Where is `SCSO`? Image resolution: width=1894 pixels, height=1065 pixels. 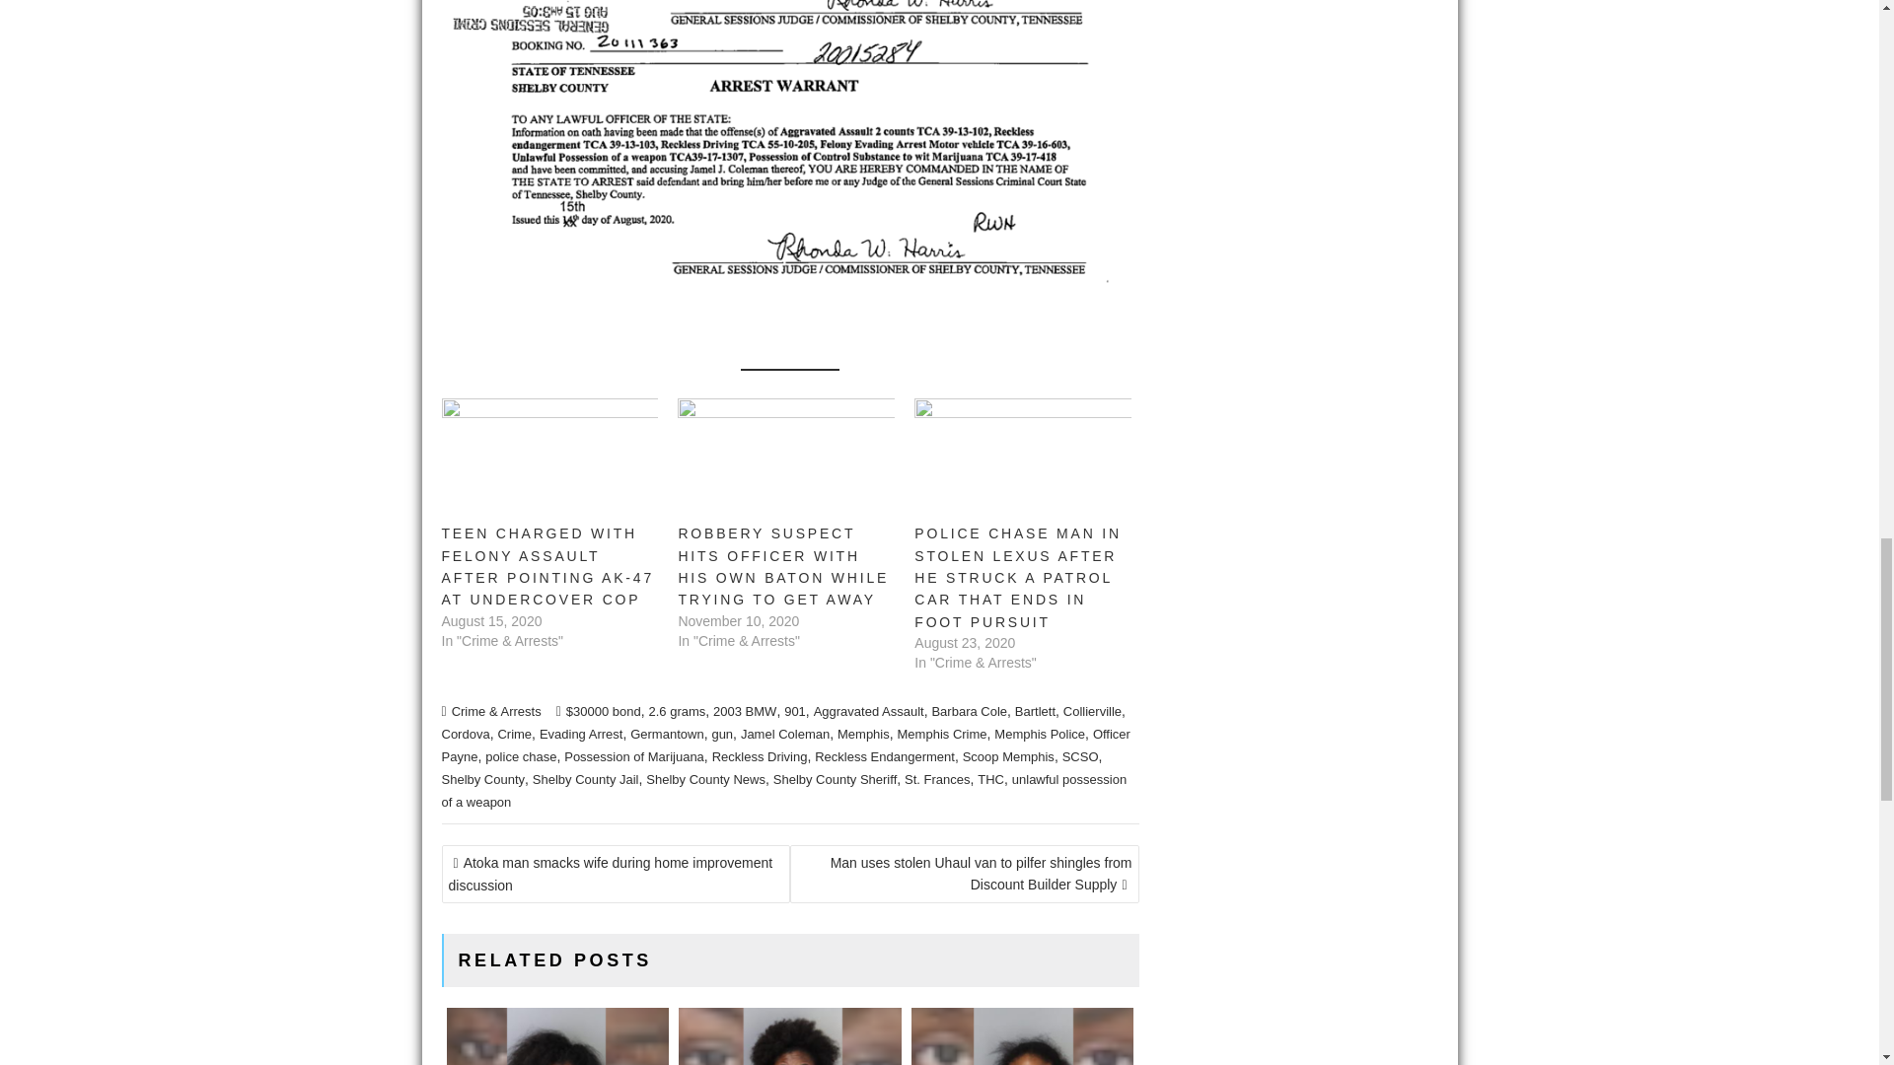 SCSO is located at coordinates (1080, 757).